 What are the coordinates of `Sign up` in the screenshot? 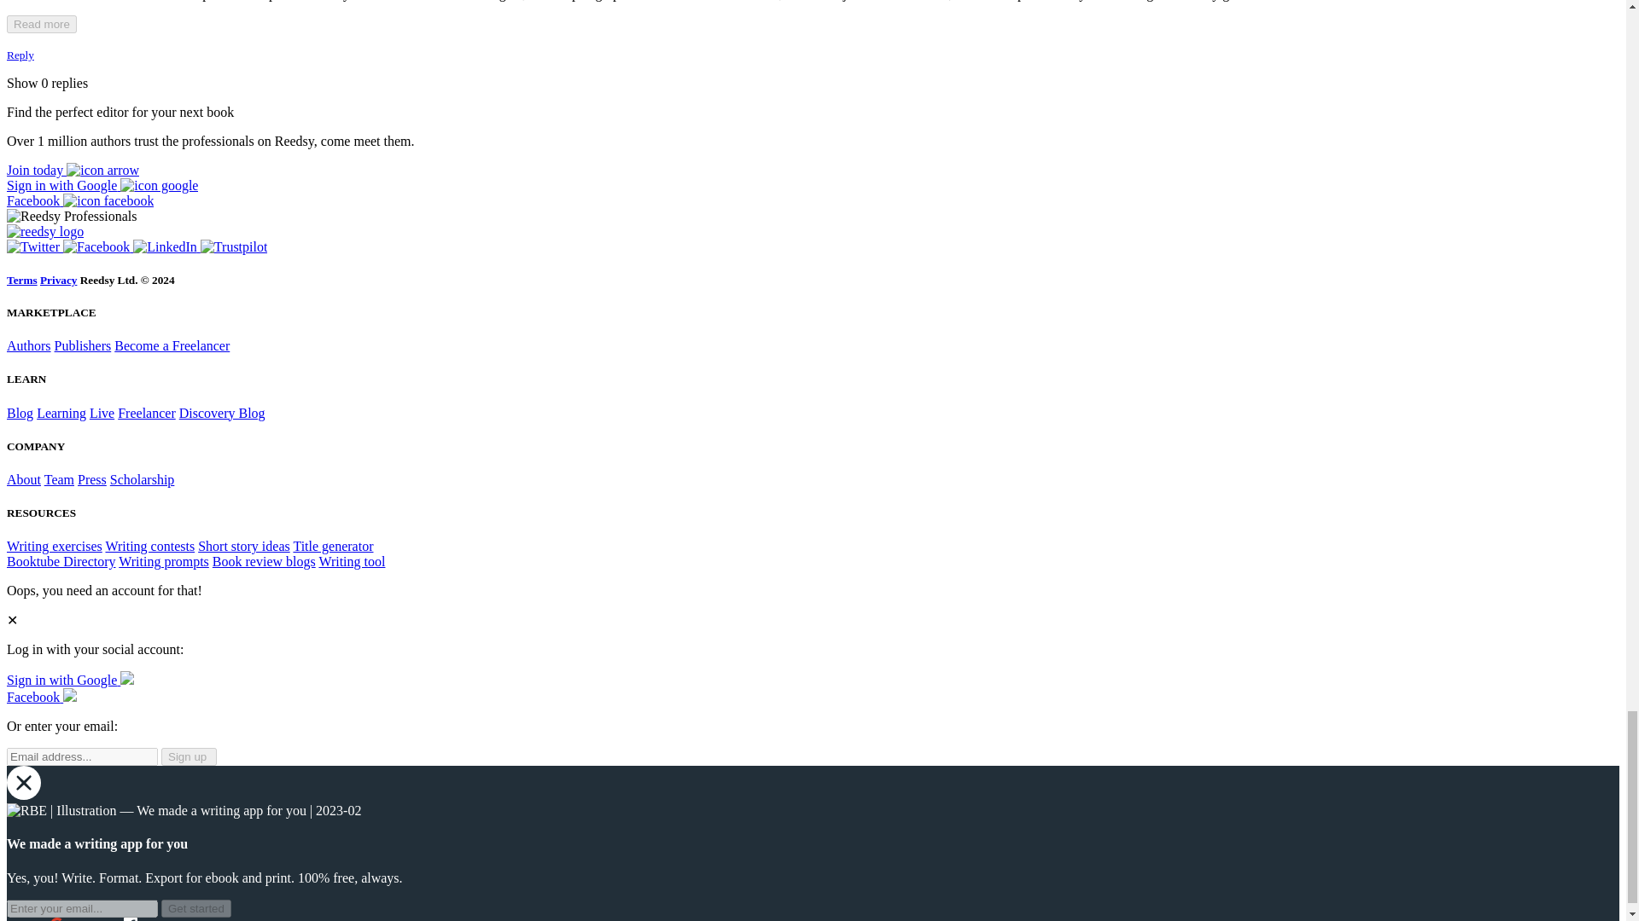 It's located at (73, 171).